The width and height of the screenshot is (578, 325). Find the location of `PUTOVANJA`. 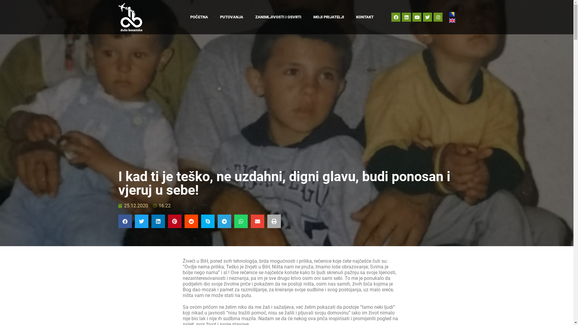

PUTOVANJA is located at coordinates (231, 17).